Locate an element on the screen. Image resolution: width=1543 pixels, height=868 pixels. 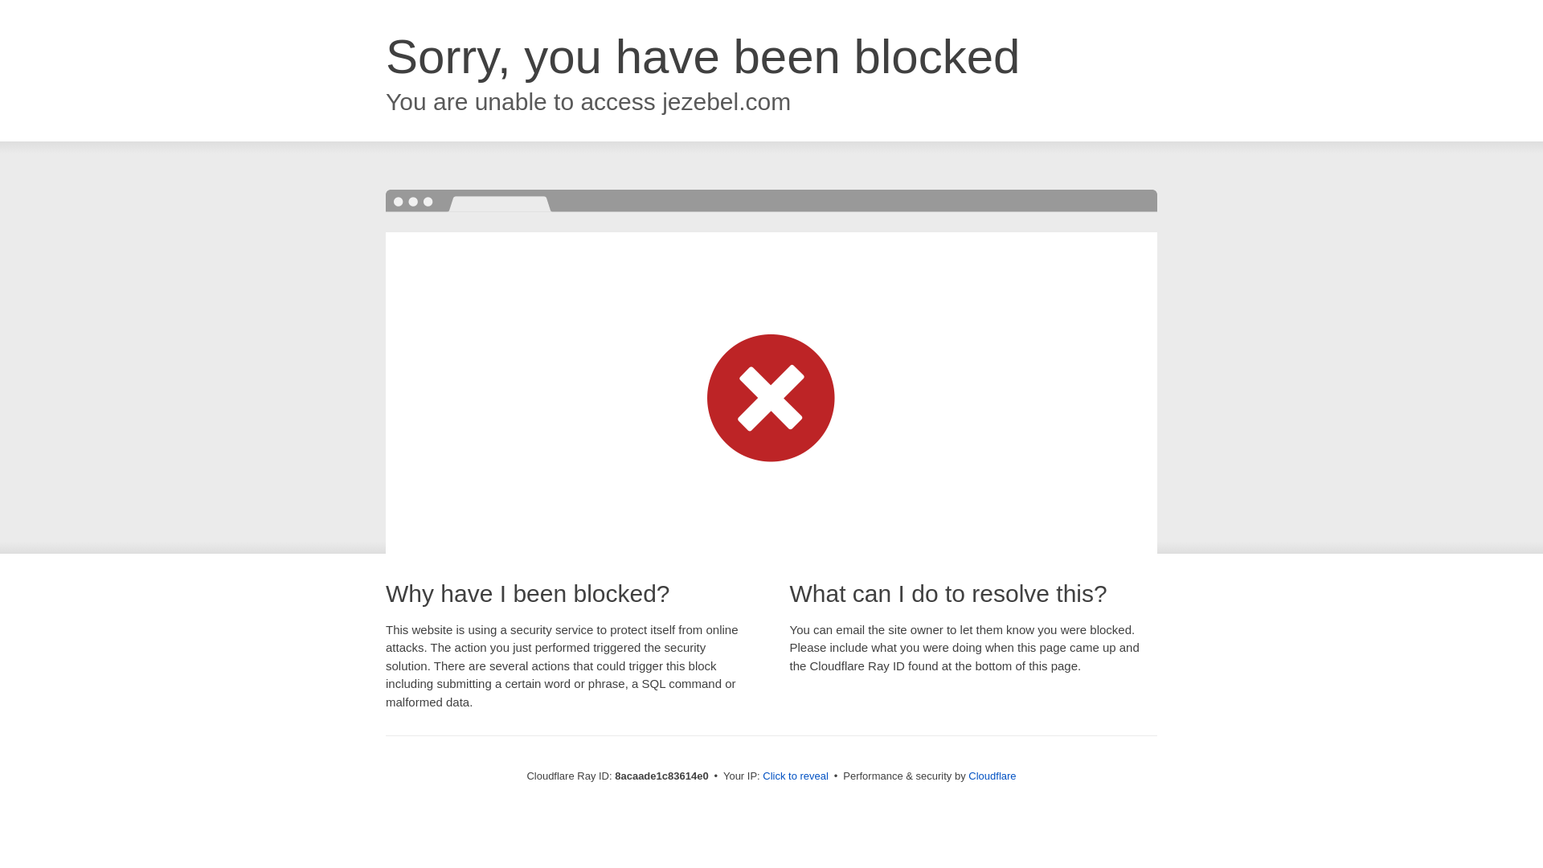
Cloudflare is located at coordinates (992, 776).